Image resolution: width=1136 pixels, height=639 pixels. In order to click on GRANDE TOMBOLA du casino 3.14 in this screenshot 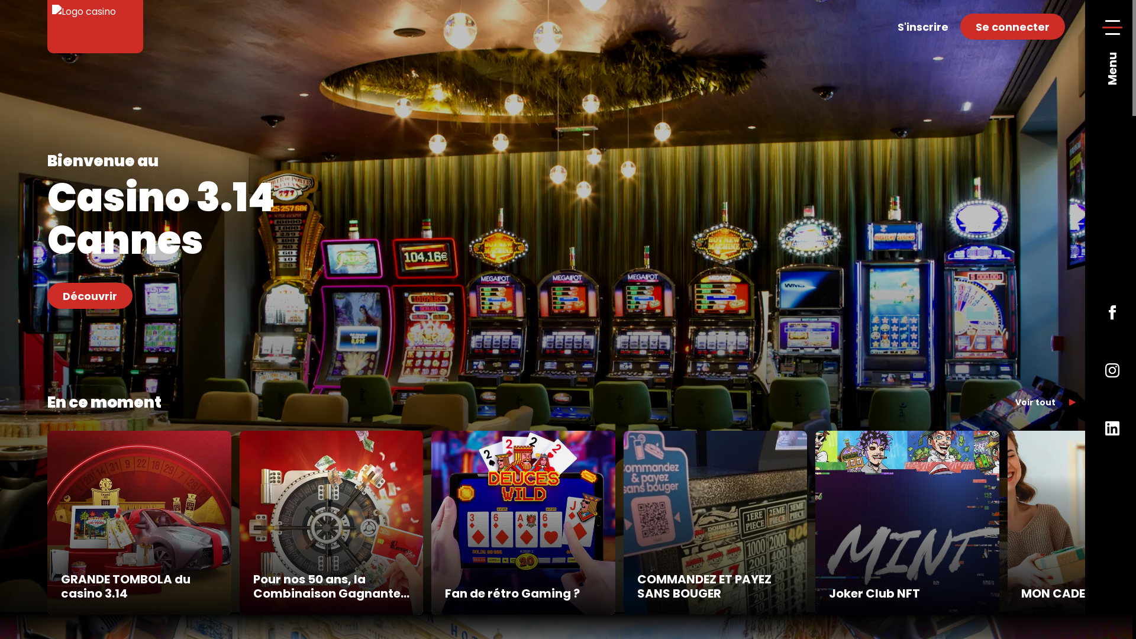, I will do `click(140, 523)`.